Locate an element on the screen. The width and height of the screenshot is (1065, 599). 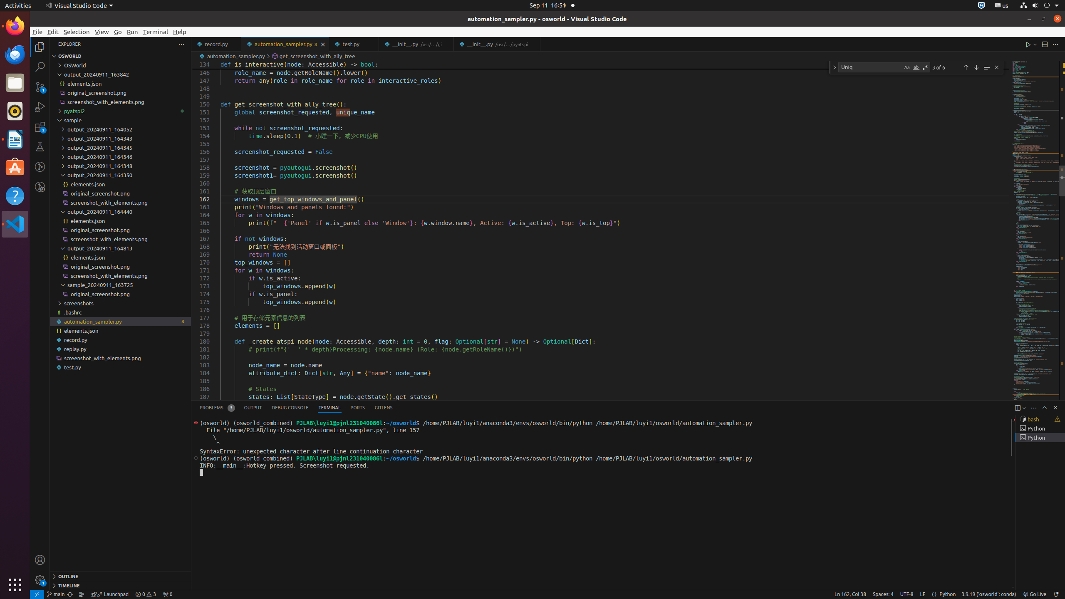
sample_20240911_163725 is located at coordinates (121, 285).